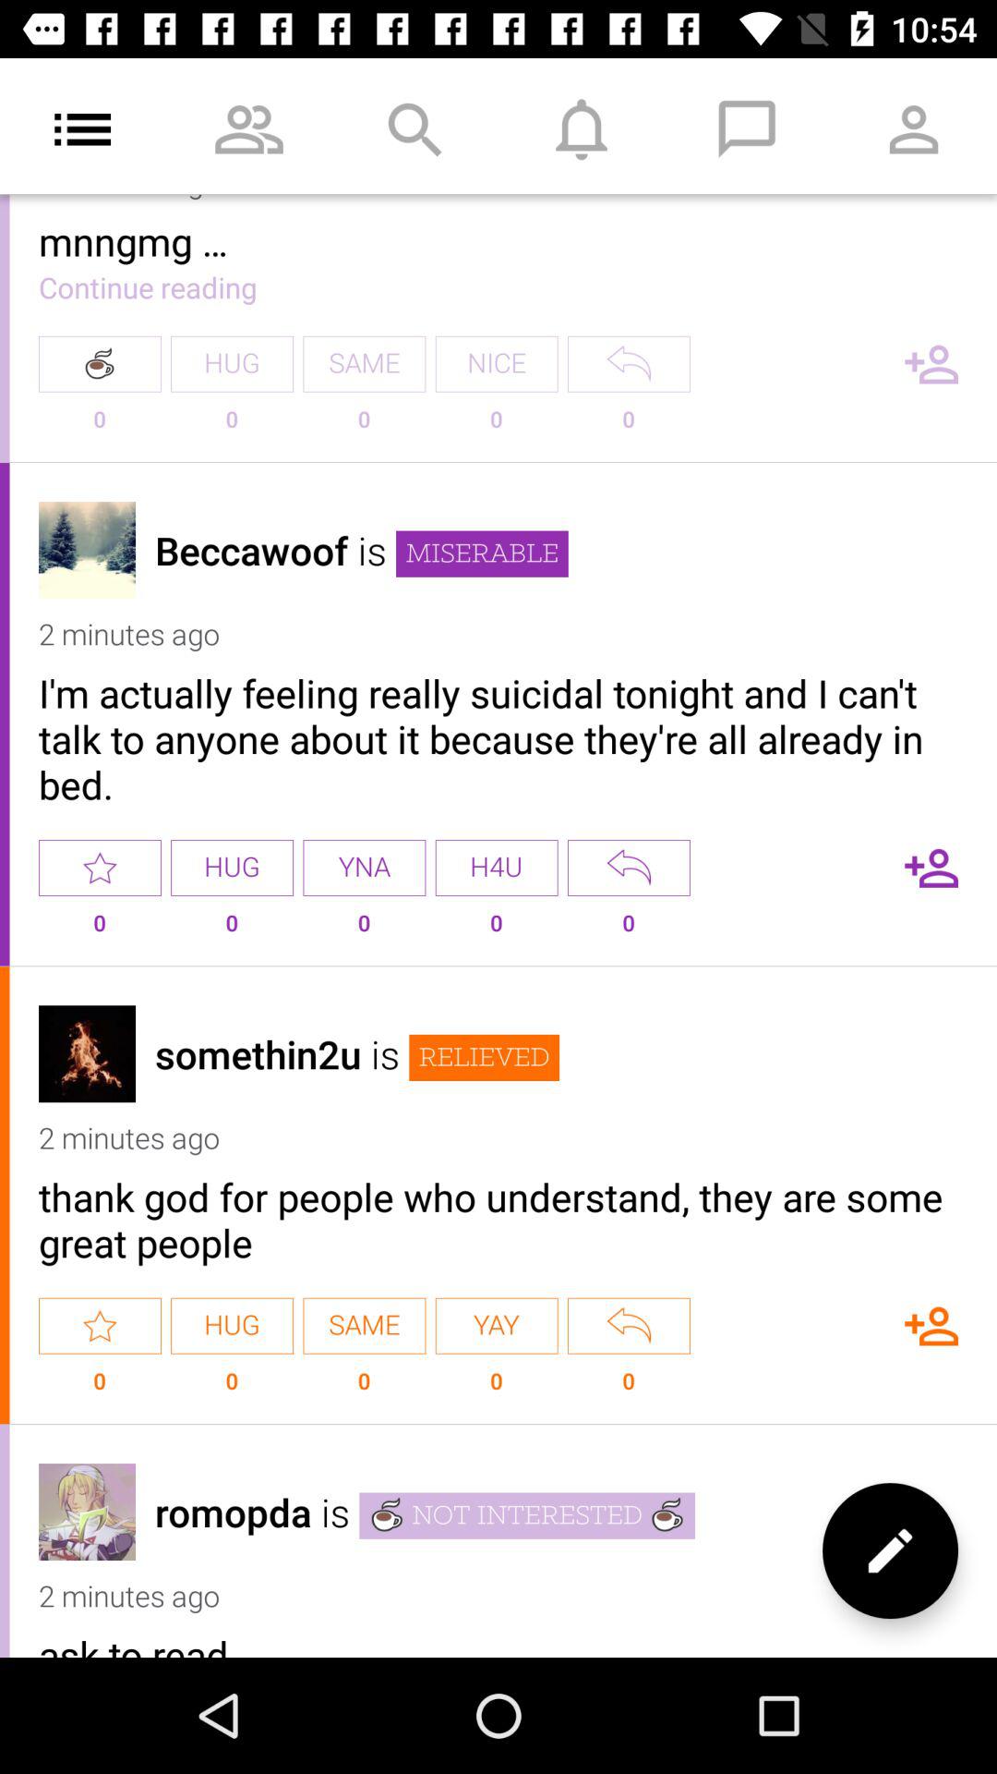 The height and width of the screenshot is (1774, 997). I want to click on create new post, so click(890, 1550).